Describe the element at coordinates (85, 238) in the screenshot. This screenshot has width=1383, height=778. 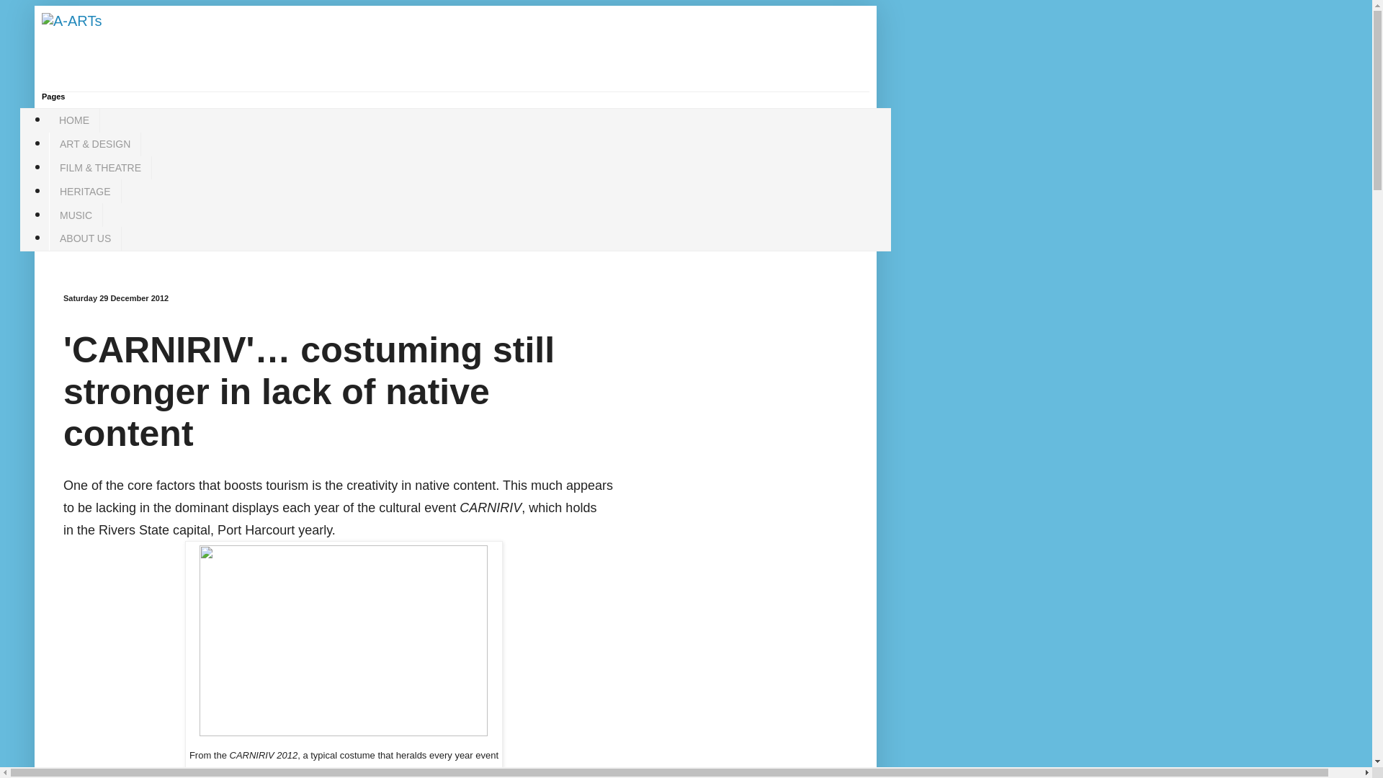
I see `ABOUT US` at that location.